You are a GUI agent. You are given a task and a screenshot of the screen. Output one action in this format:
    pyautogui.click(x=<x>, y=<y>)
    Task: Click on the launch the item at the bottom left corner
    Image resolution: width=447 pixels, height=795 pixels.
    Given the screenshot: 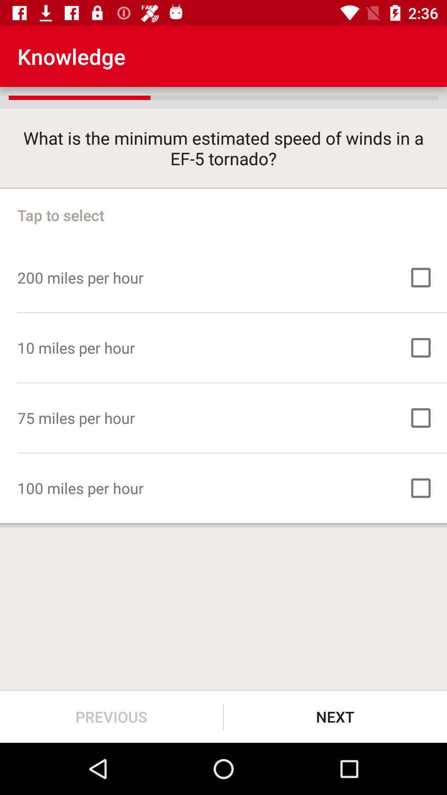 What is the action you would take?
    pyautogui.click(x=112, y=716)
    